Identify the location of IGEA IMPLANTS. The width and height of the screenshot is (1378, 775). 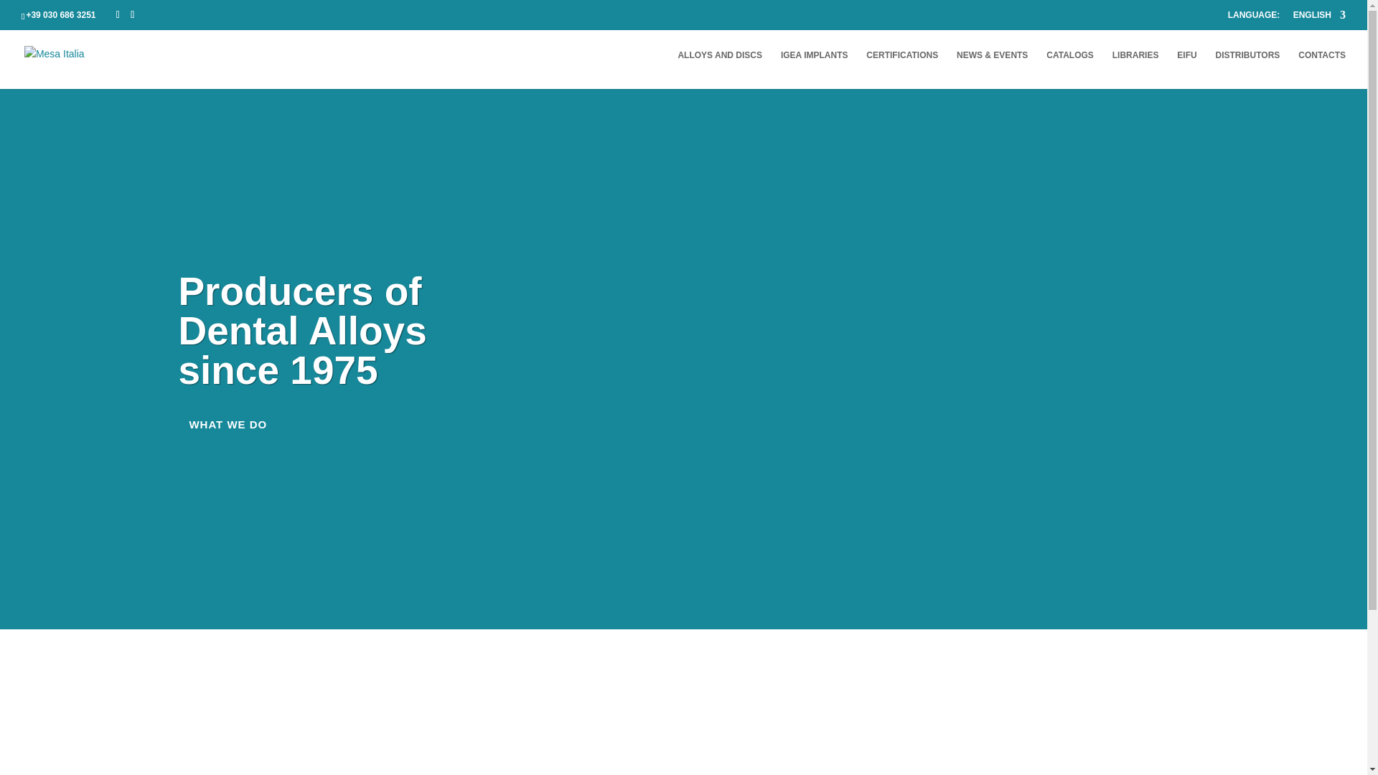
(815, 70).